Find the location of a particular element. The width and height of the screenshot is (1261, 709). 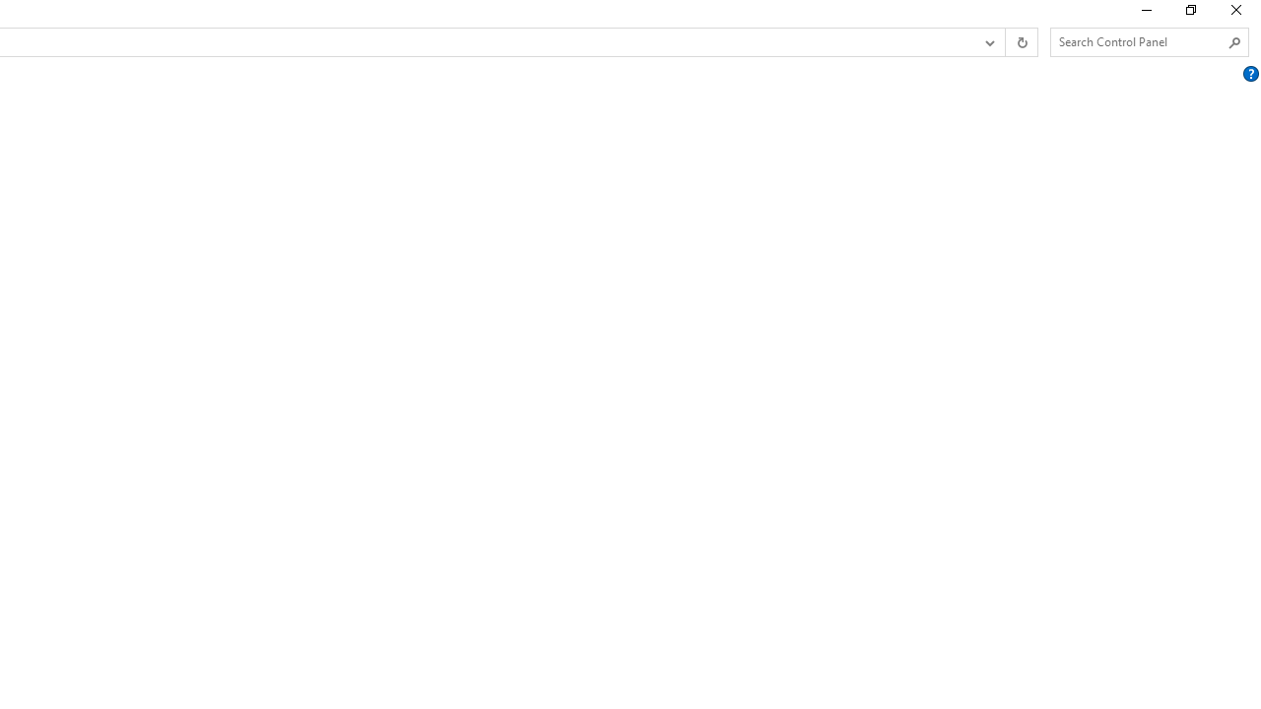

Address band toolbar is located at coordinates (1005, 42).